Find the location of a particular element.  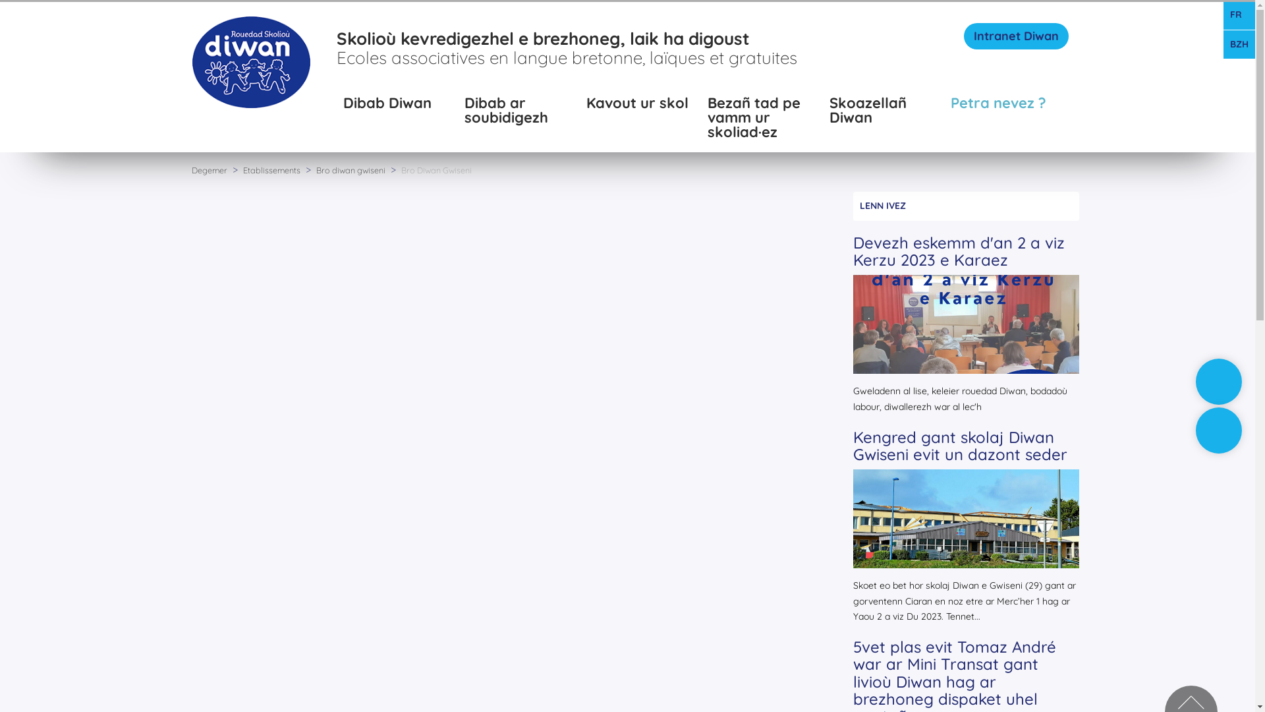

BZH is located at coordinates (1239, 45).